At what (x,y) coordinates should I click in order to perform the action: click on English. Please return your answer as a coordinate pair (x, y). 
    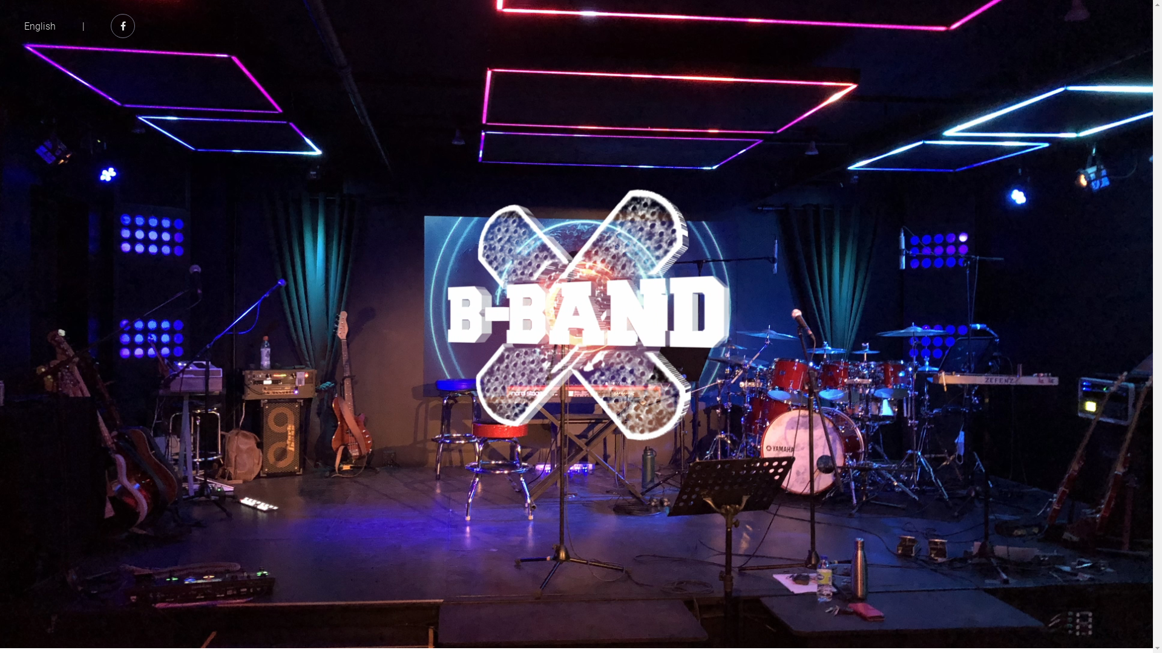
    Looking at the image, I should click on (40, 27).